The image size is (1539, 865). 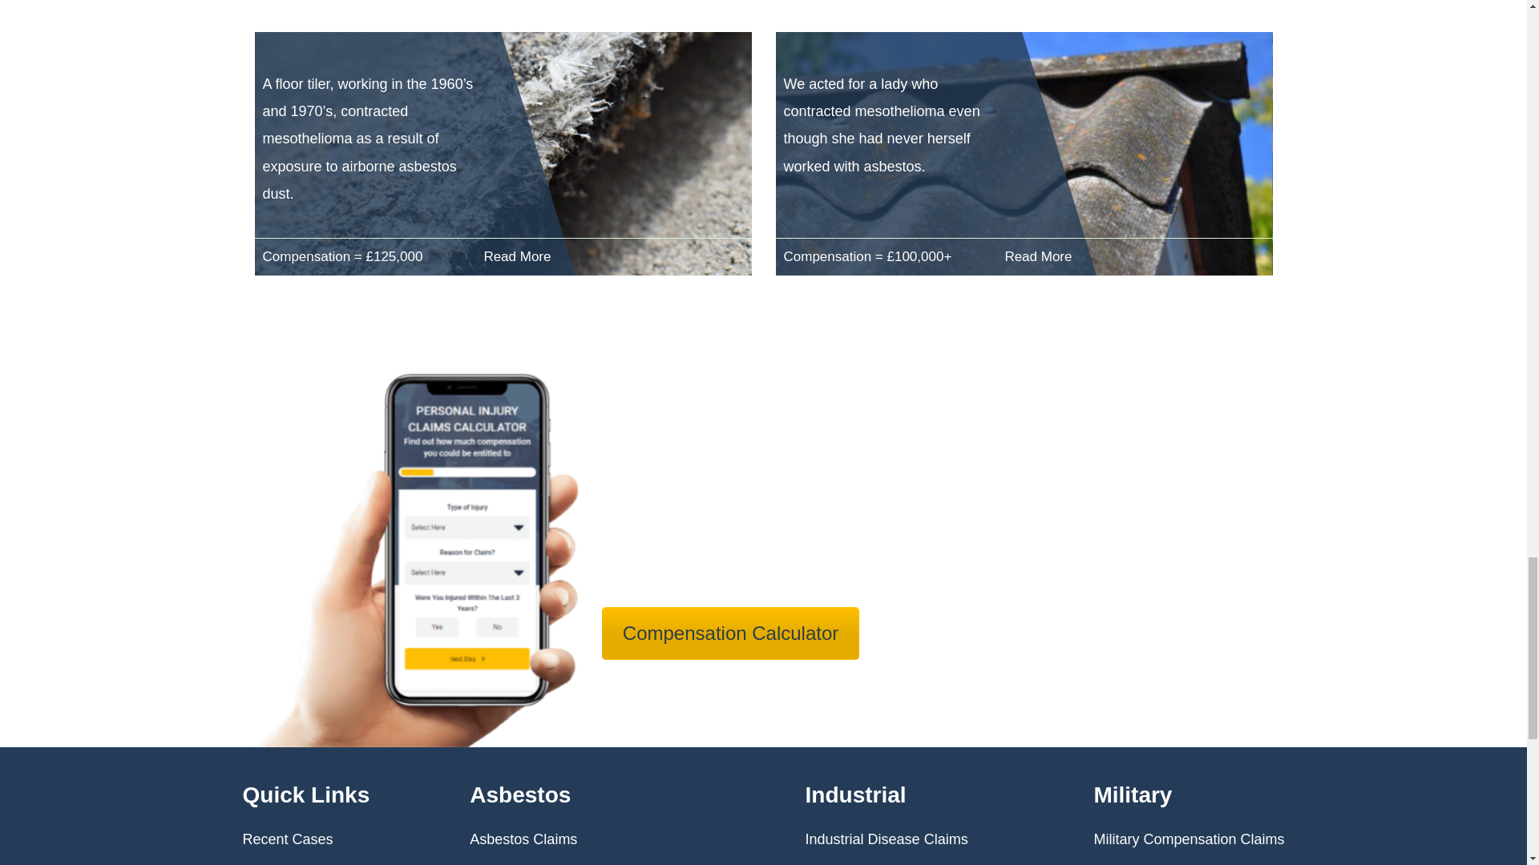 I want to click on Personal Injury Claims Calculator, so click(x=729, y=634).